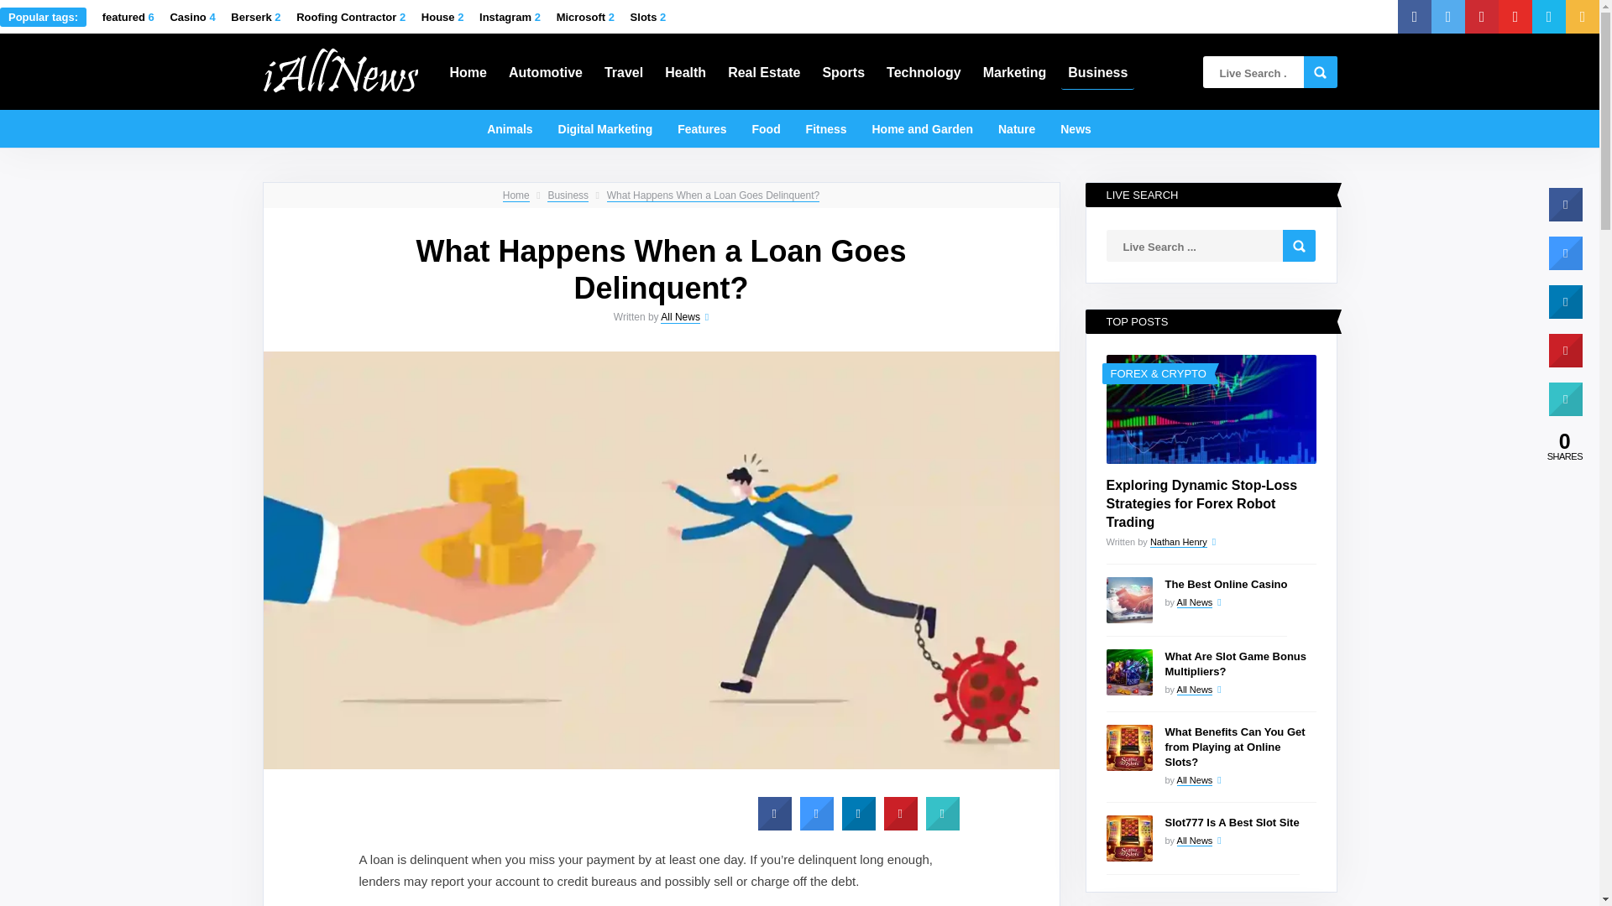  I want to click on Nature, so click(1016, 127).